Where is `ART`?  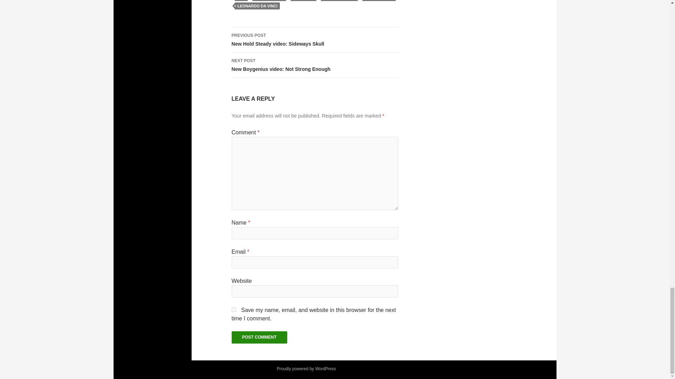
ART is located at coordinates (241, 1).